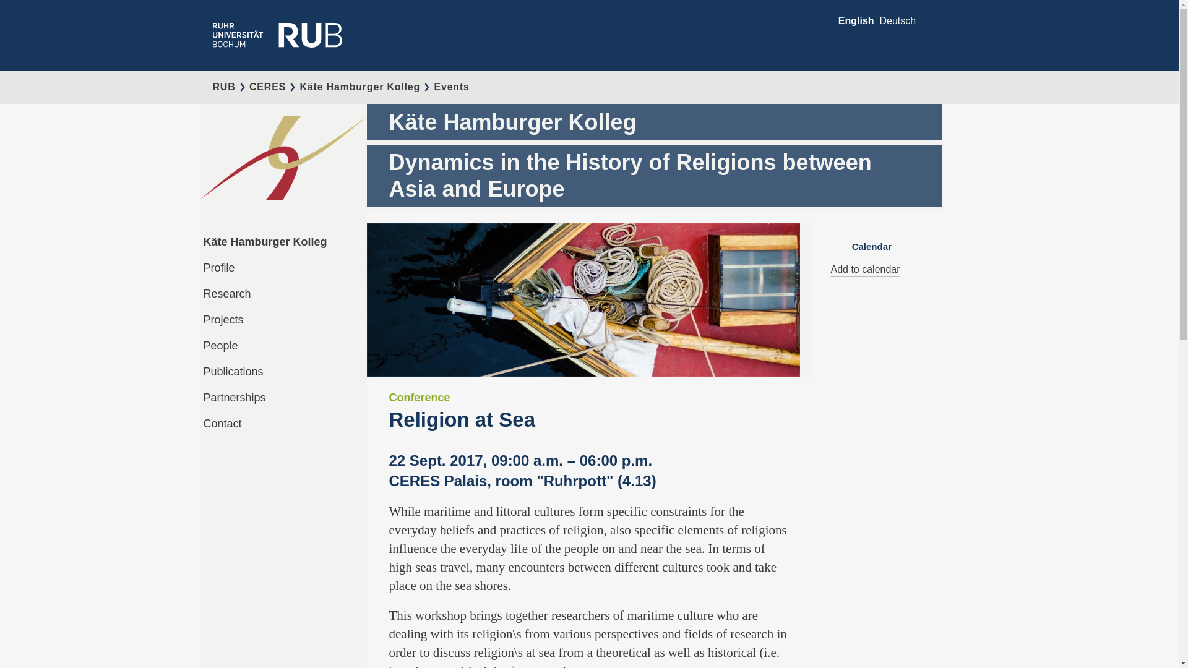 This screenshot has height=668, width=1188. Describe the element at coordinates (226, 293) in the screenshot. I see `Research` at that location.